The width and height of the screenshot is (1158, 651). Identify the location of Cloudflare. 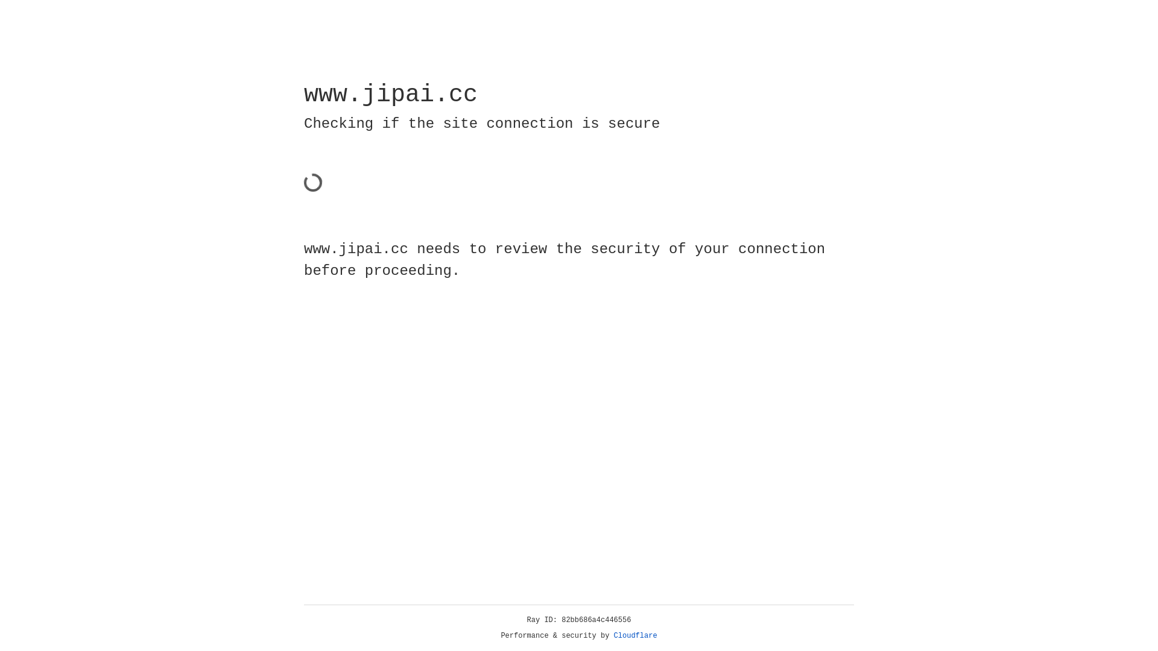
(636, 636).